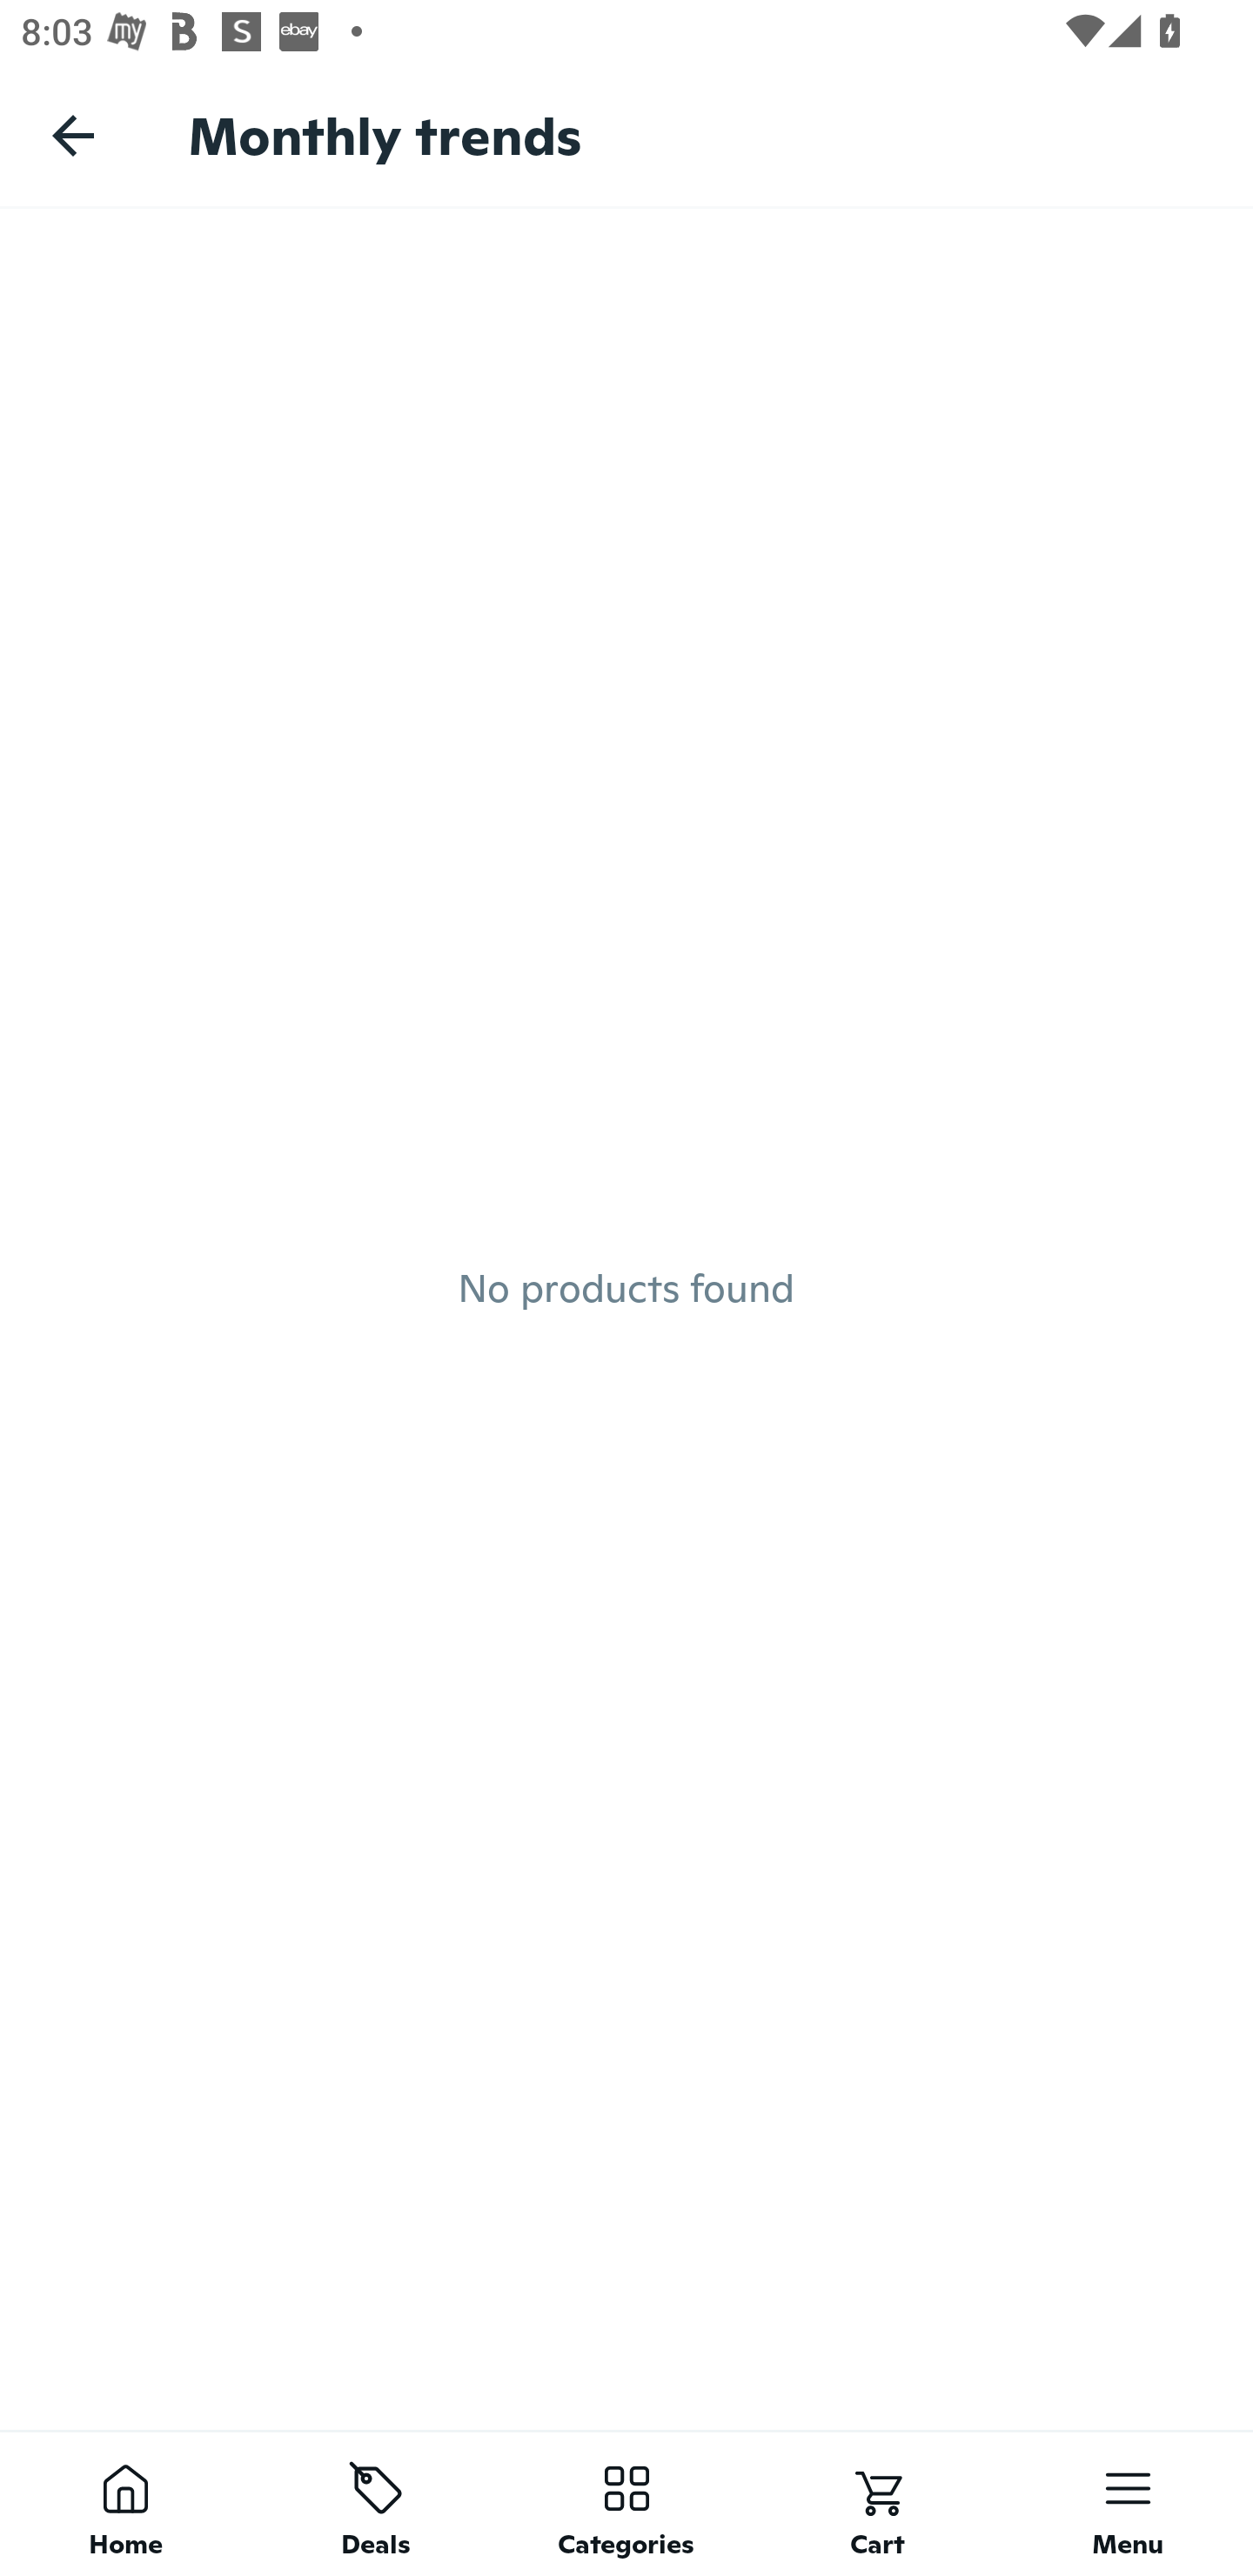 This screenshot has height=2576, width=1253. What do you see at coordinates (376, 2503) in the screenshot?
I see `Deals` at bounding box center [376, 2503].